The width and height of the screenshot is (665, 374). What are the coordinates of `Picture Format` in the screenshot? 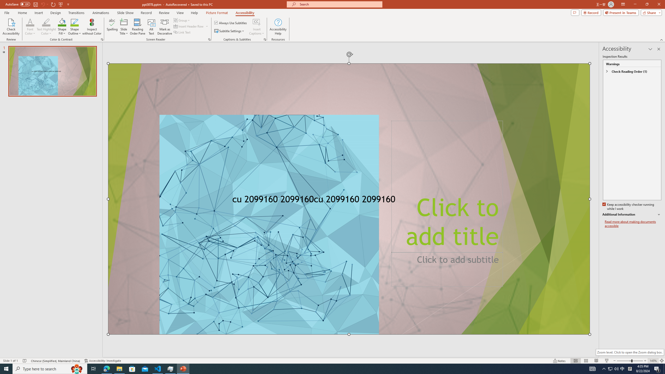 It's located at (217, 13).